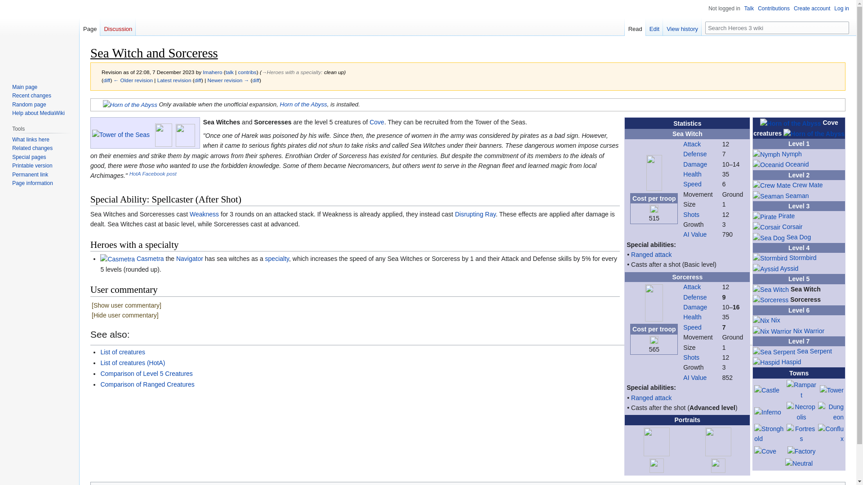 The height and width of the screenshot is (485, 863). I want to click on talk, so click(229, 72).